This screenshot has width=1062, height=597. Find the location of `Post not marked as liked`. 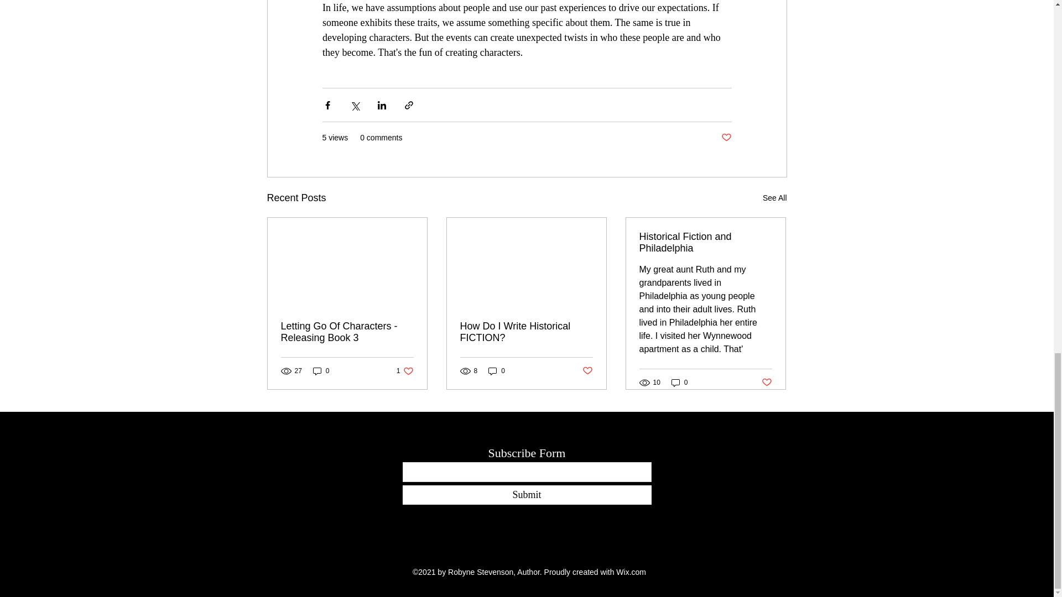

Post not marked as liked is located at coordinates (587, 370).